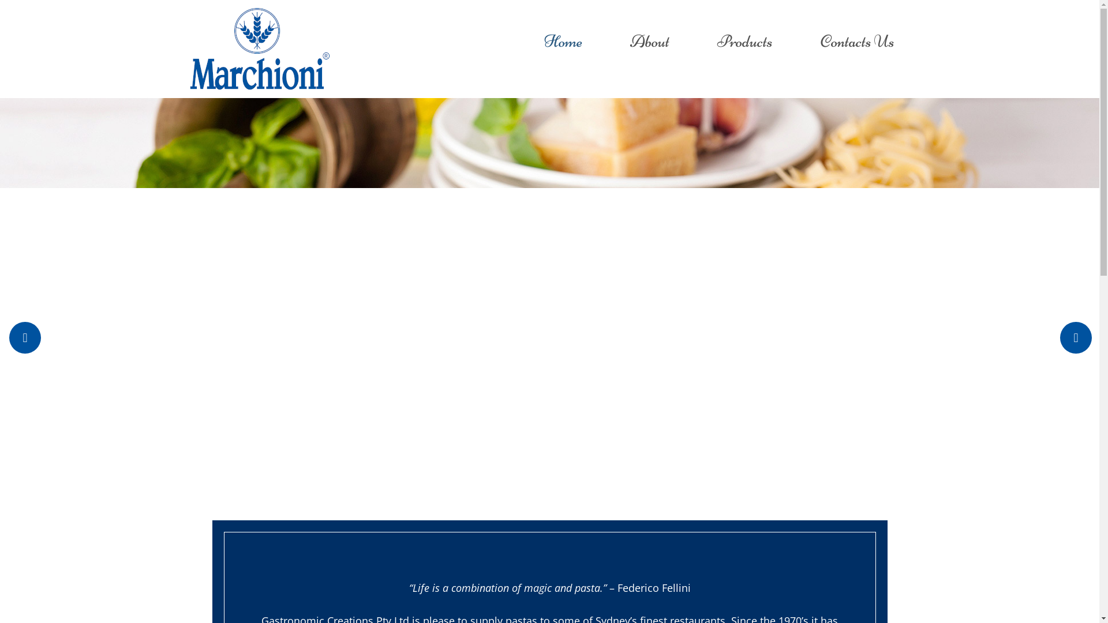  Describe the element at coordinates (745, 43) in the screenshot. I see `Products` at that location.